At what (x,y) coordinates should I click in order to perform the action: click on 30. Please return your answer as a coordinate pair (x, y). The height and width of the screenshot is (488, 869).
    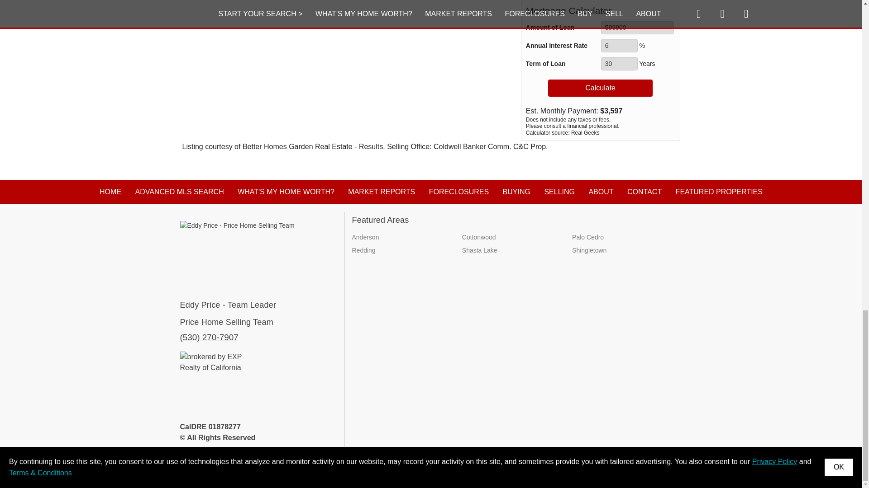
    Looking at the image, I should click on (619, 63).